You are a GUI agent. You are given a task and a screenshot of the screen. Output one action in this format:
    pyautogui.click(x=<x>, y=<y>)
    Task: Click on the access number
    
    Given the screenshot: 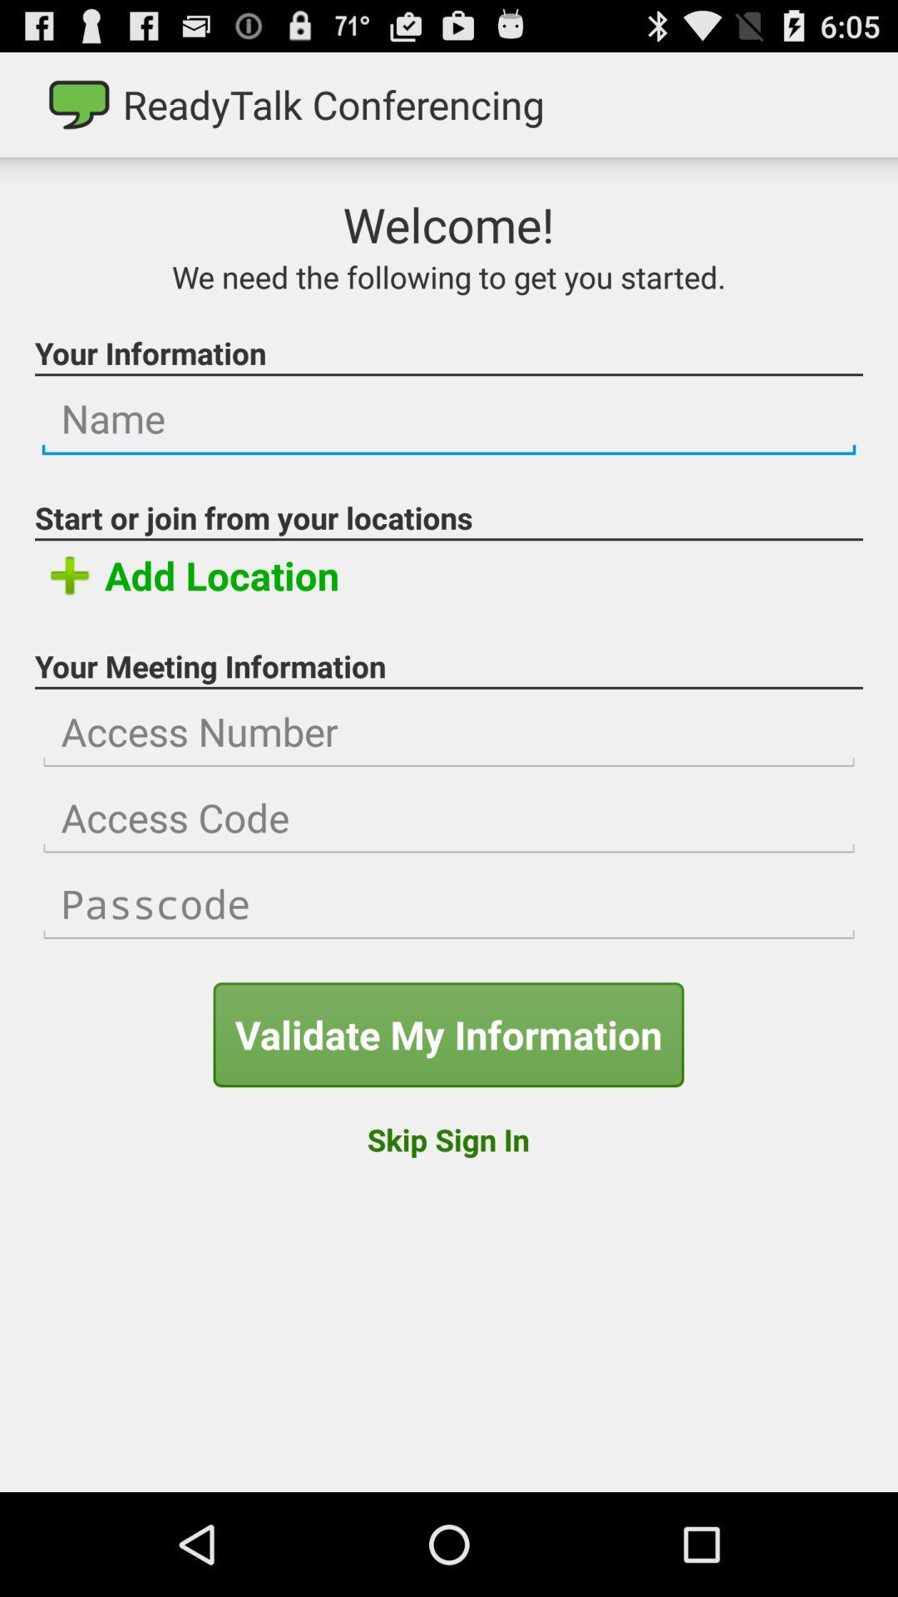 What is the action you would take?
    pyautogui.click(x=449, y=732)
    